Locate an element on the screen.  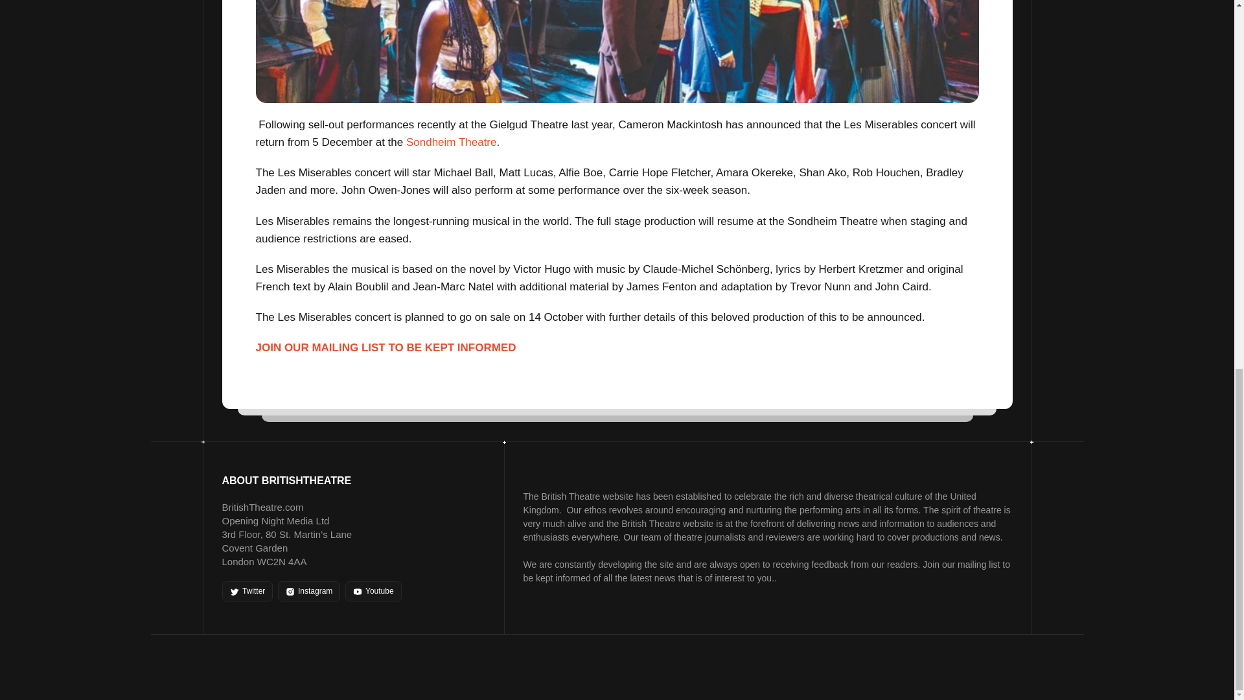
Instagram is located at coordinates (308, 591).